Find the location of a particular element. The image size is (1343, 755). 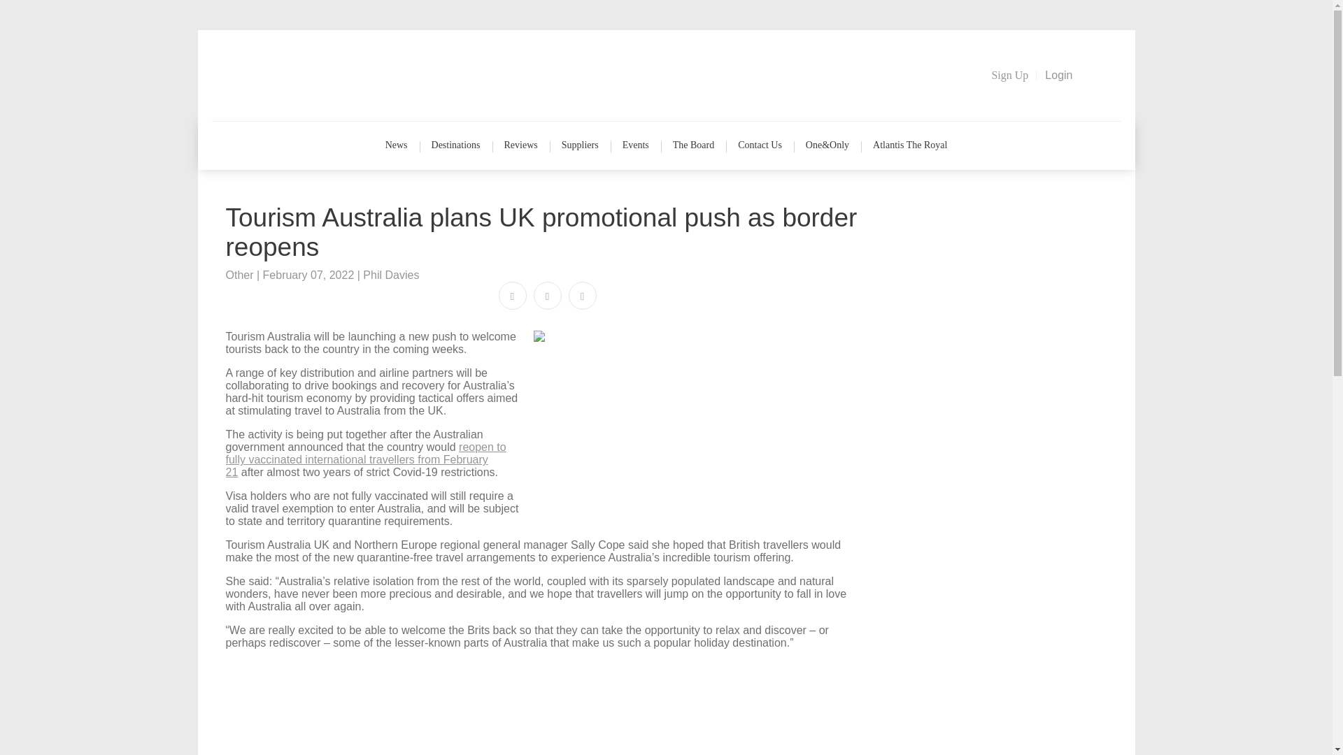

Login is located at coordinates (1059, 75).